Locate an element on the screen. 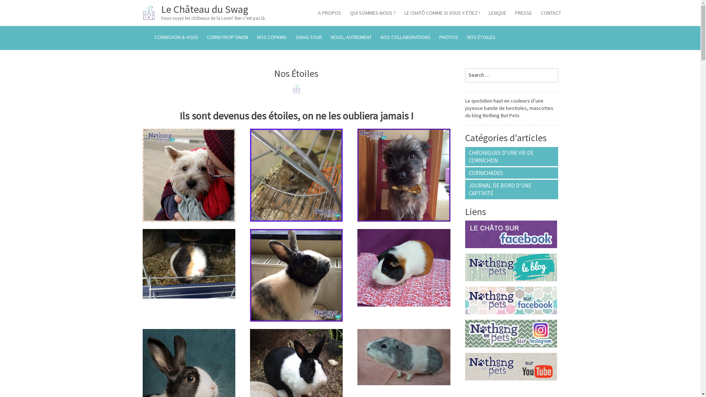 The image size is (706, 397). CORNICHON & VOUS is located at coordinates (176, 38).